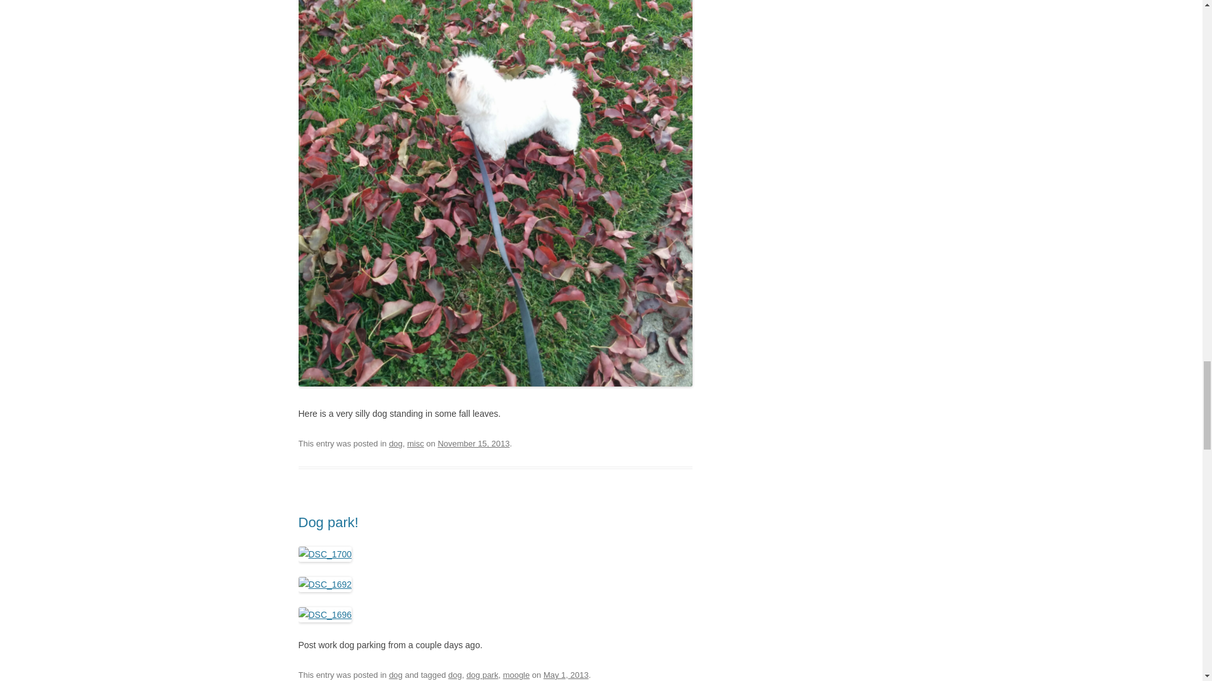 Image resolution: width=1212 pixels, height=681 pixels. What do you see at coordinates (516, 675) in the screenshot?
I see `moogle` at bounding box center [516, 675].